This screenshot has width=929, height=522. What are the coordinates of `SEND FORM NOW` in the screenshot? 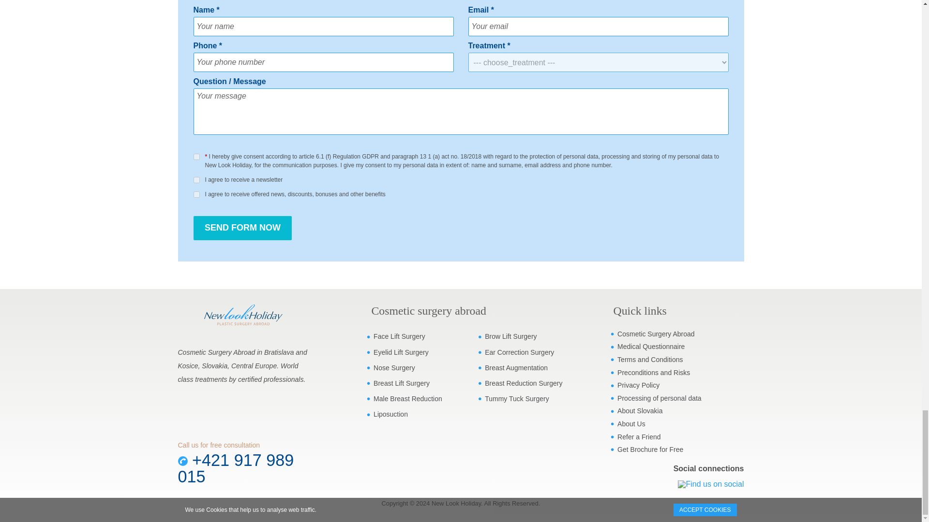 It's located at (243, 228).